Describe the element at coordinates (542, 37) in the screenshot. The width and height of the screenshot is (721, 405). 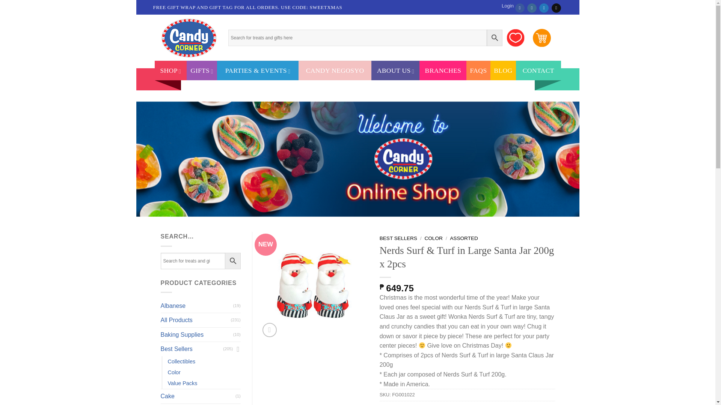
I see `Cart` at that location.